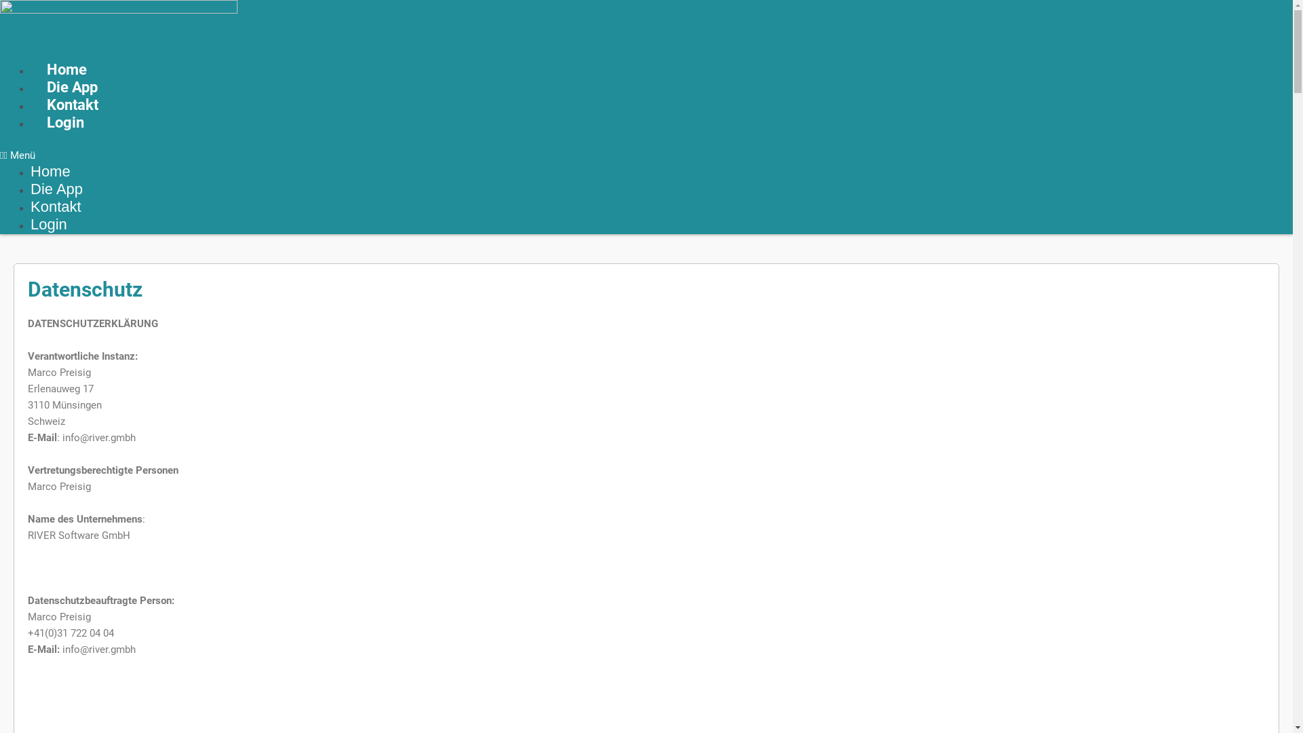  What do you see at coordinates (67, 69) in the screenshot?
I see `Home` at bounding box center [67, 69].